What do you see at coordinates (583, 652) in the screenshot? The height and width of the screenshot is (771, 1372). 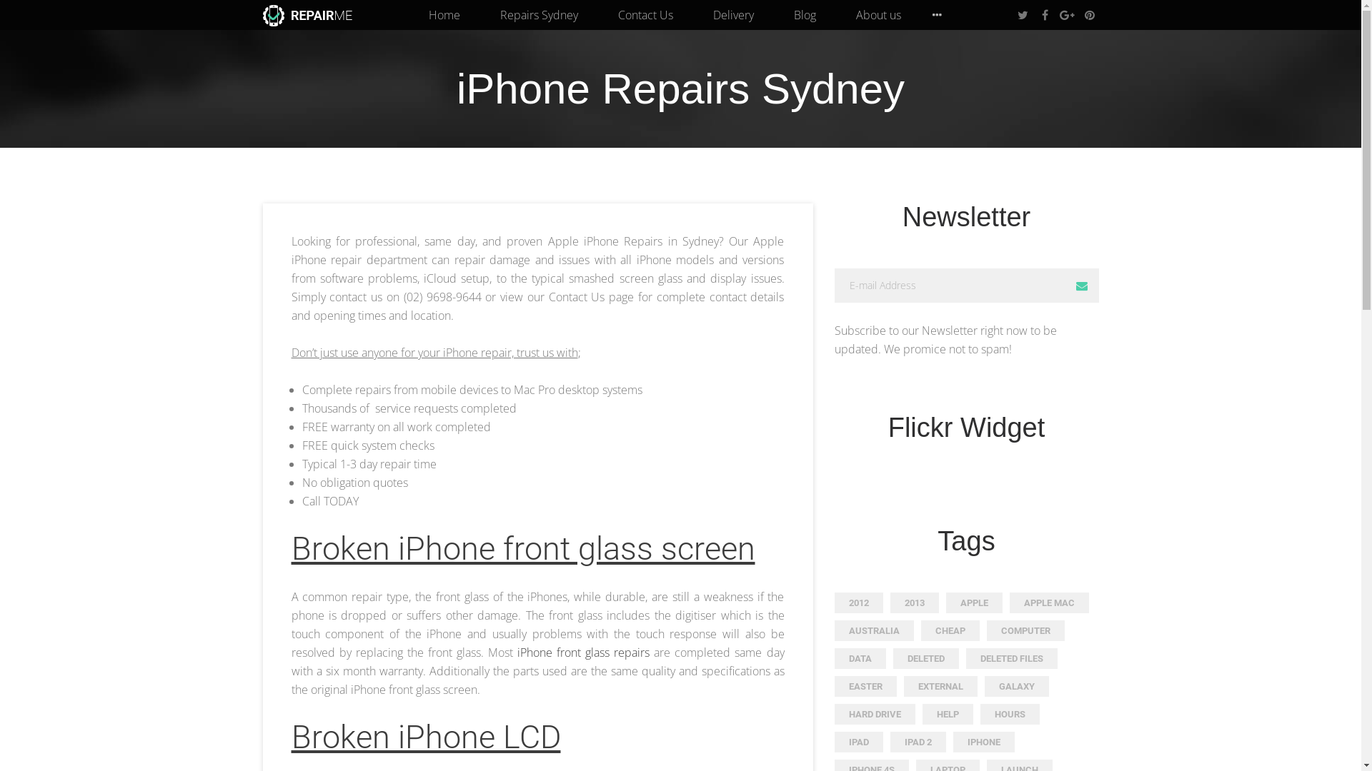 I see `iPhone front glass repairs` at bounding box center [583, 652].